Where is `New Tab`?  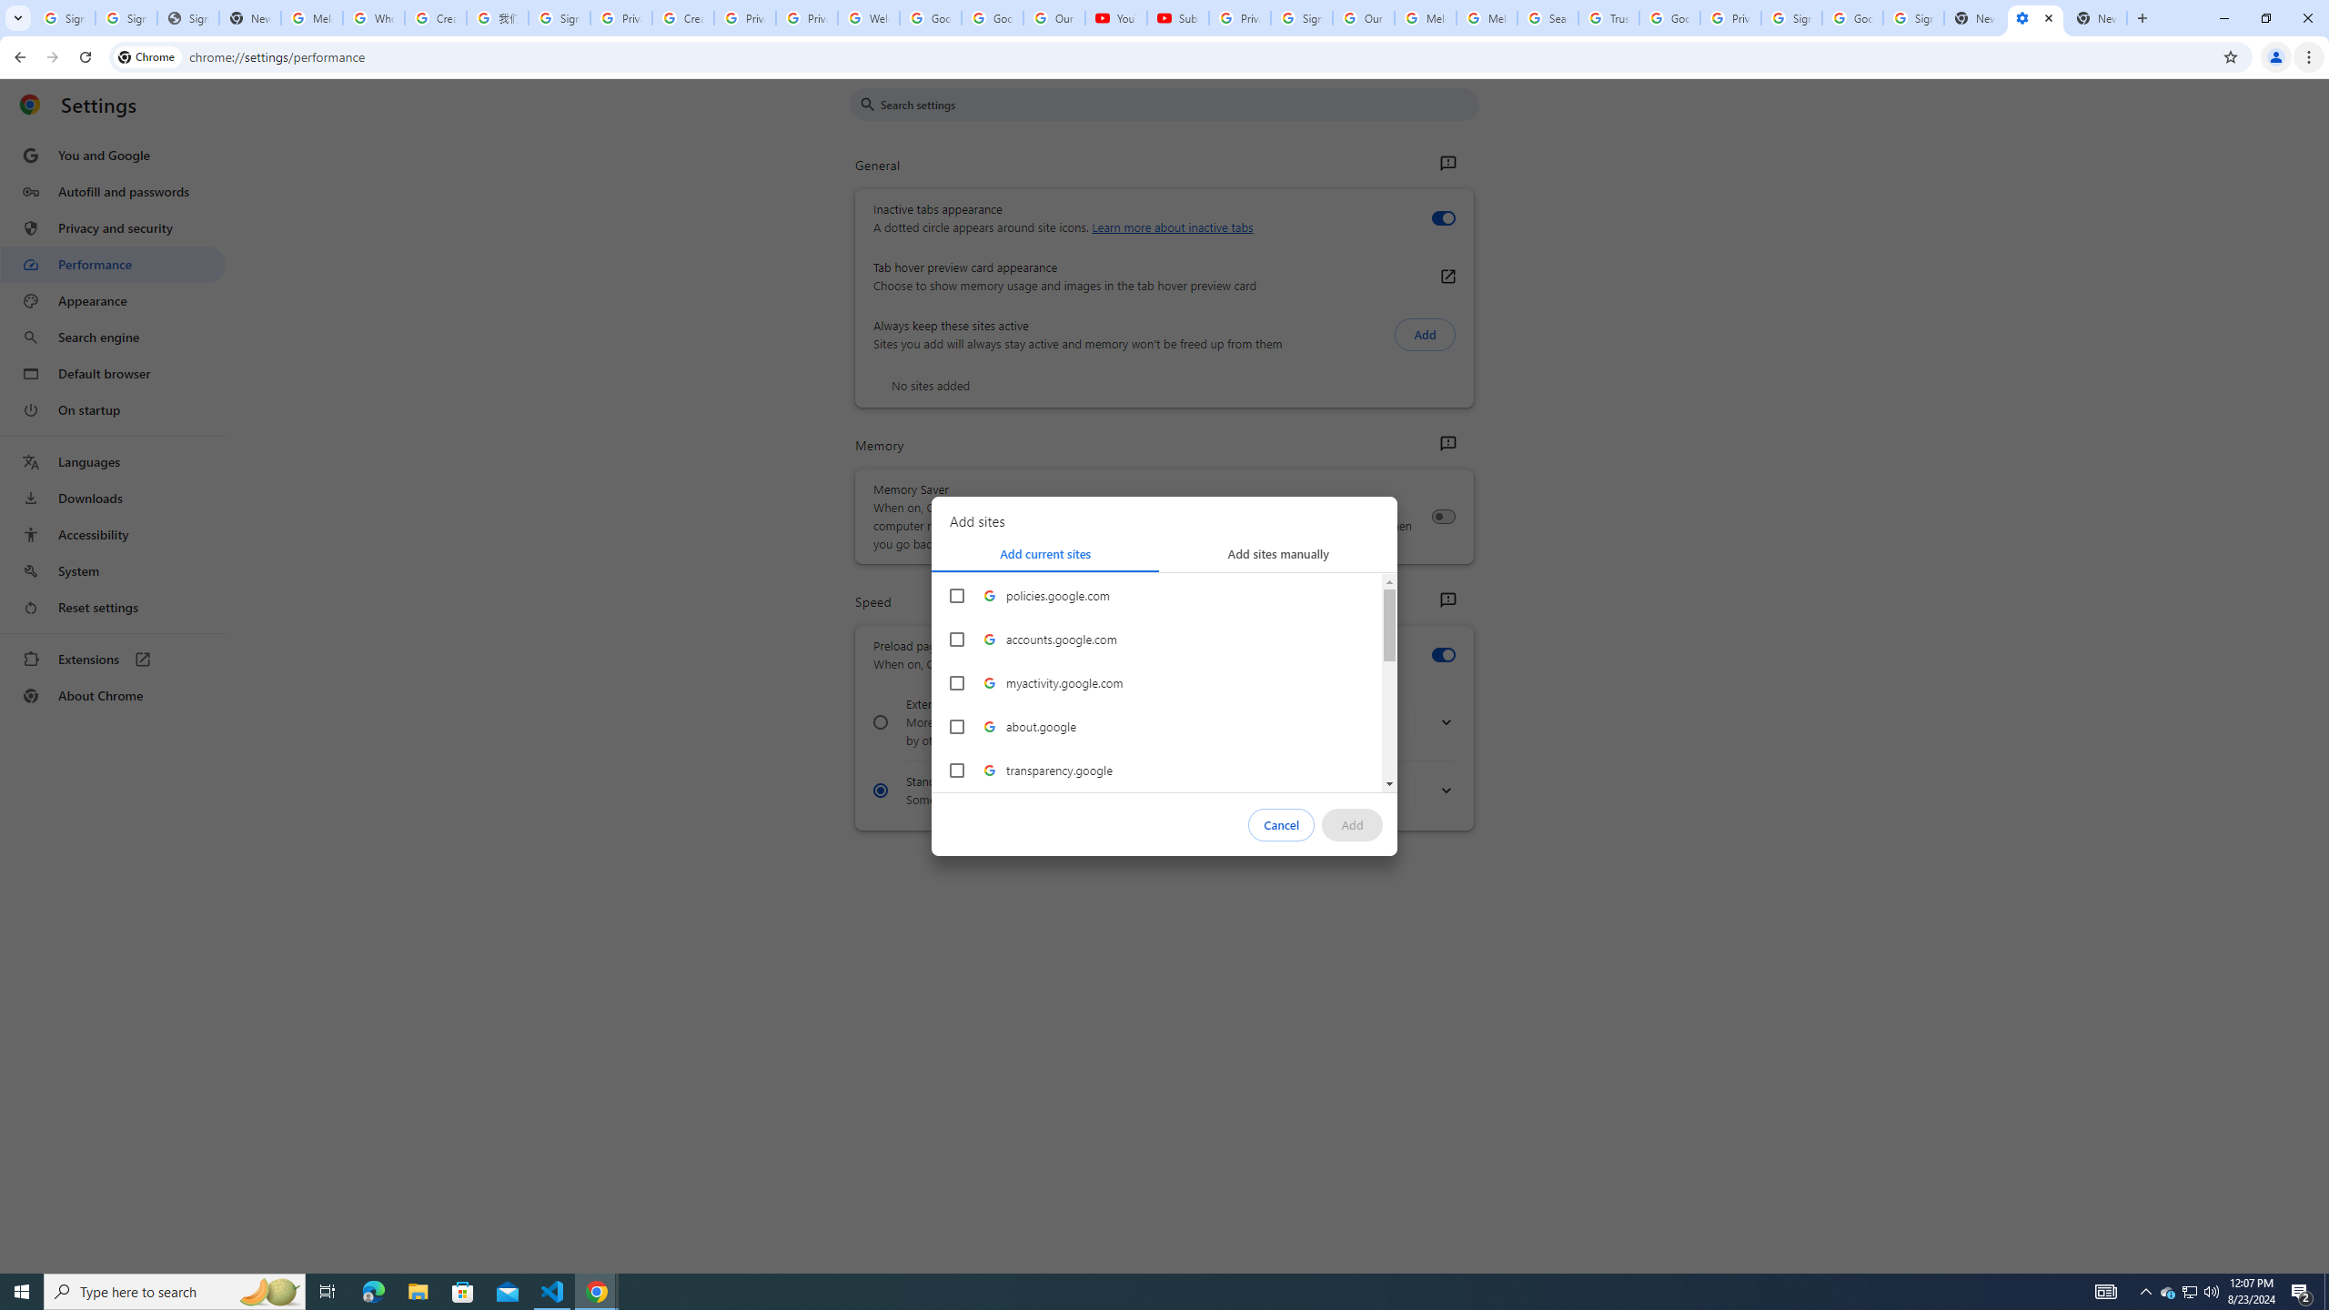 New Tab is located at coordinates (2097, 18).